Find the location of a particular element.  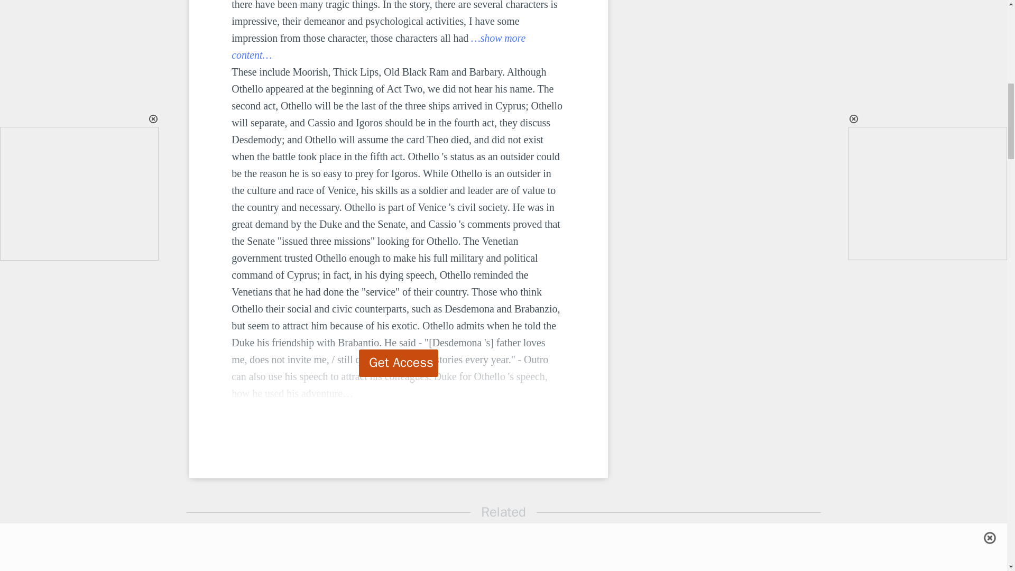

3rd party ad content is located at coordinates (696, 74).